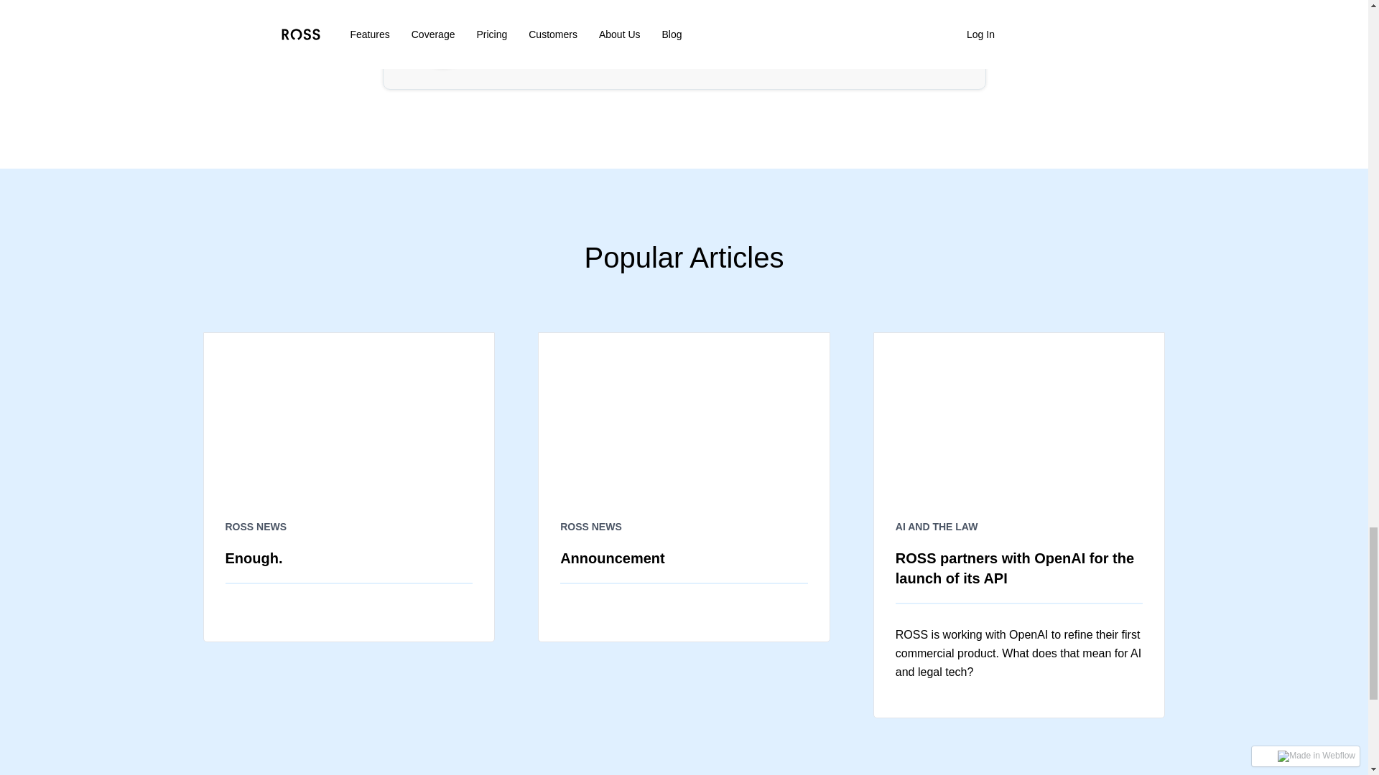 The width and height of the screenshot is (1379, 775). What do you see at coordinates (349, 558) in the screenshot?
I see `Enough.` at bounding box center [349, 558].